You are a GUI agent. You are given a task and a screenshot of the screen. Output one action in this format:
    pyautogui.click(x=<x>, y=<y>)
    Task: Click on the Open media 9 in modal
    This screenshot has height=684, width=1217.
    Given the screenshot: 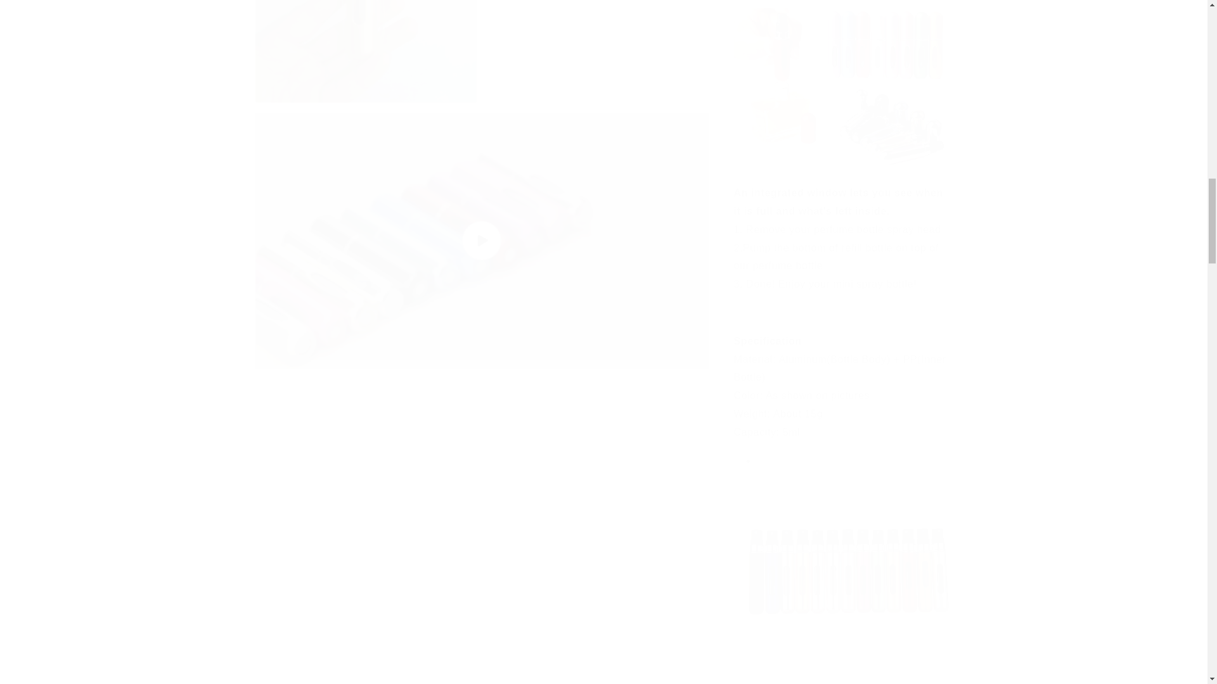 What is the action you would take?
    pyautogui.click(x=597, y=51)
    